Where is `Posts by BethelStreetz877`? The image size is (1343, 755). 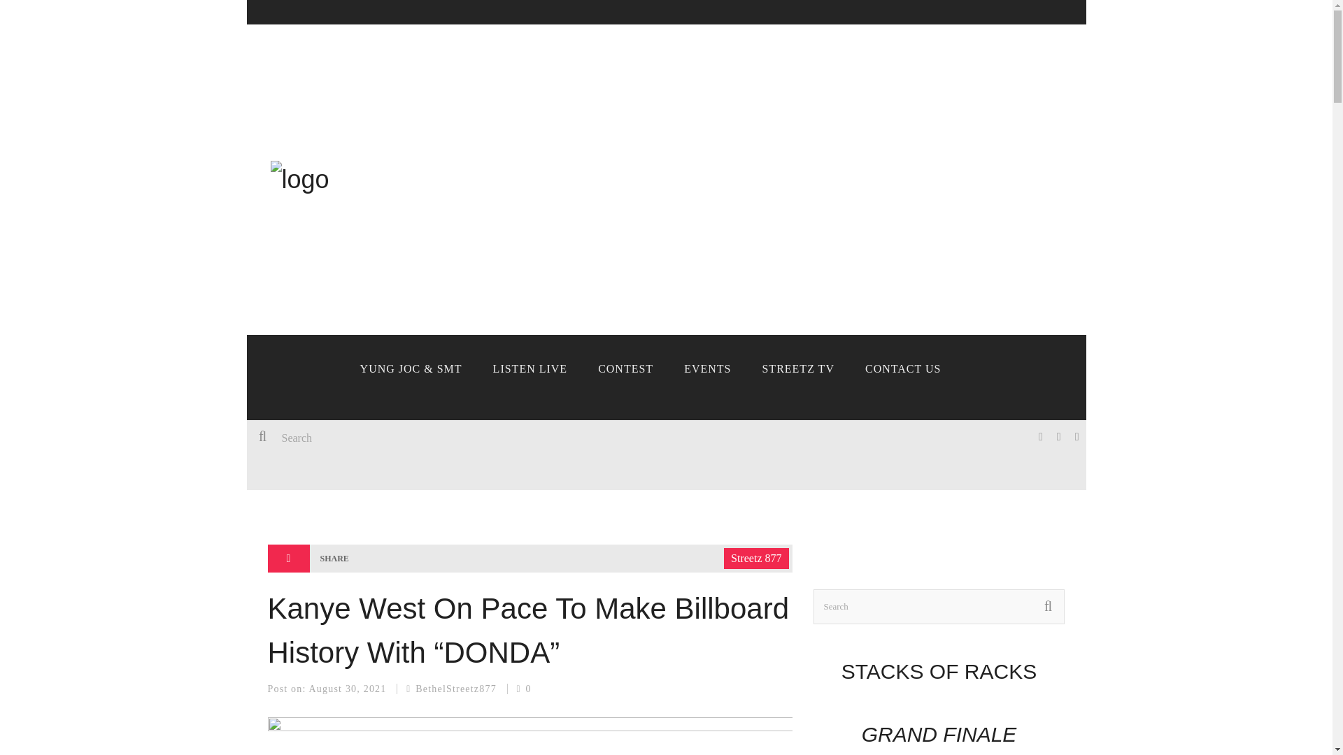 Posts by BethelStreetz877 is located at coordinates (456, 689).